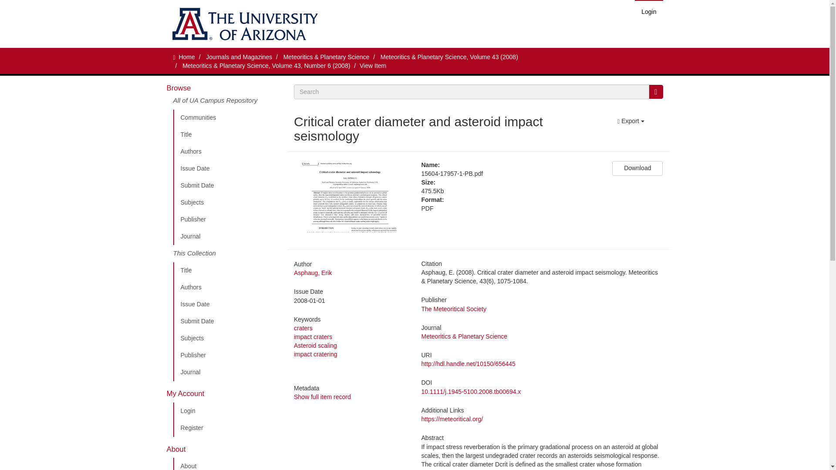 The image size is (836, 470). Describe the element at coordinates (227, 270) in the screenshot. I see `Title` at that location.